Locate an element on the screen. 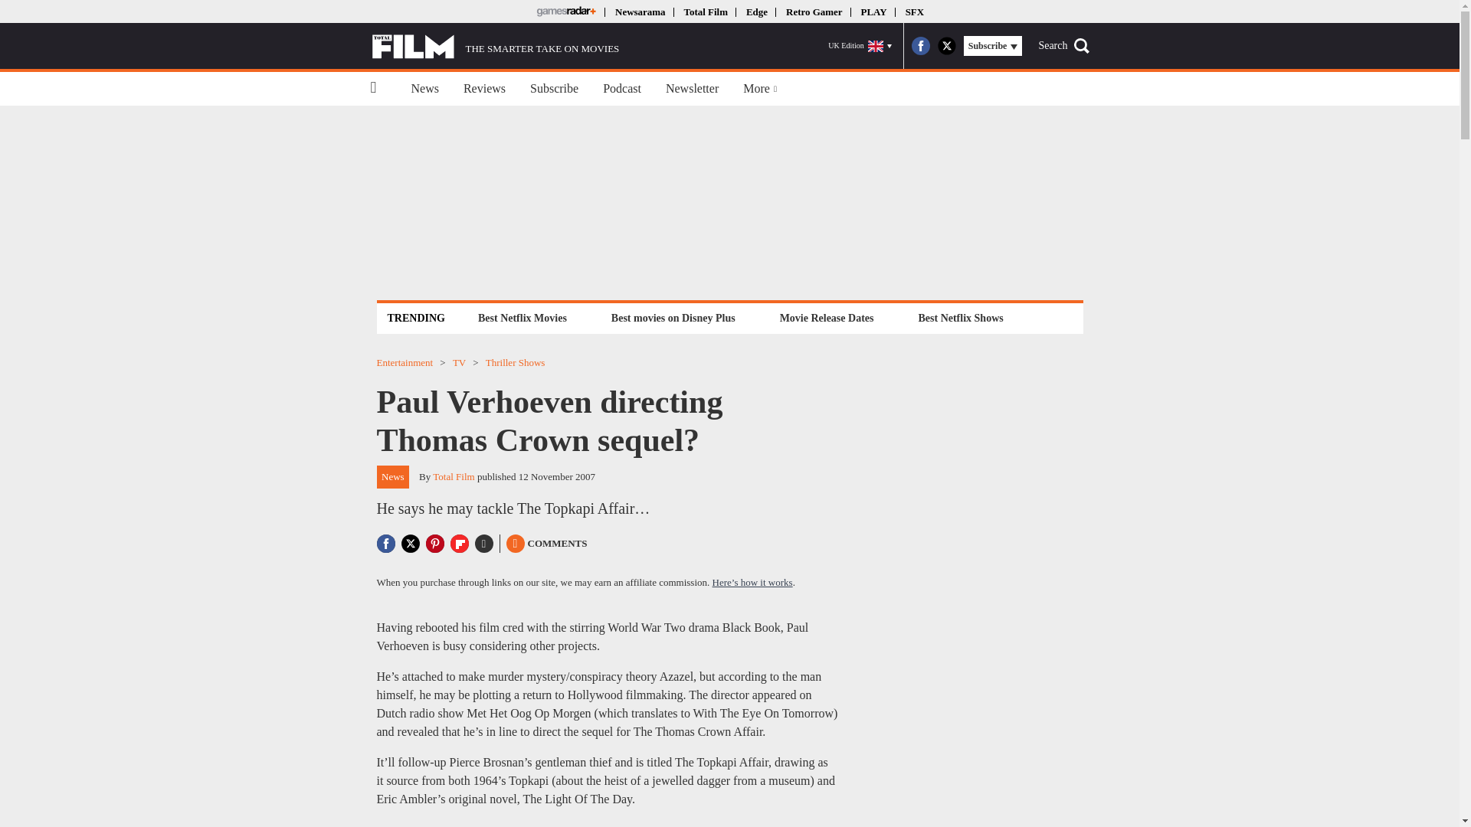 This screenshot has height=827, width=1471. Retro Gamer is located at coordinates (814, 11).